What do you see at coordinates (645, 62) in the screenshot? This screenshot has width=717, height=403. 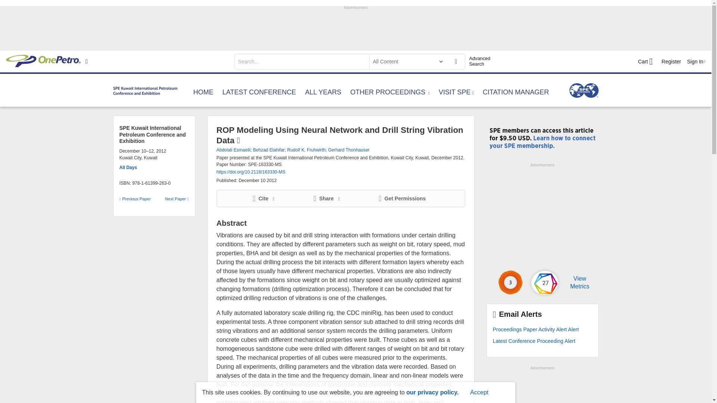 I see `Cart` at bounding box center [645, 62].